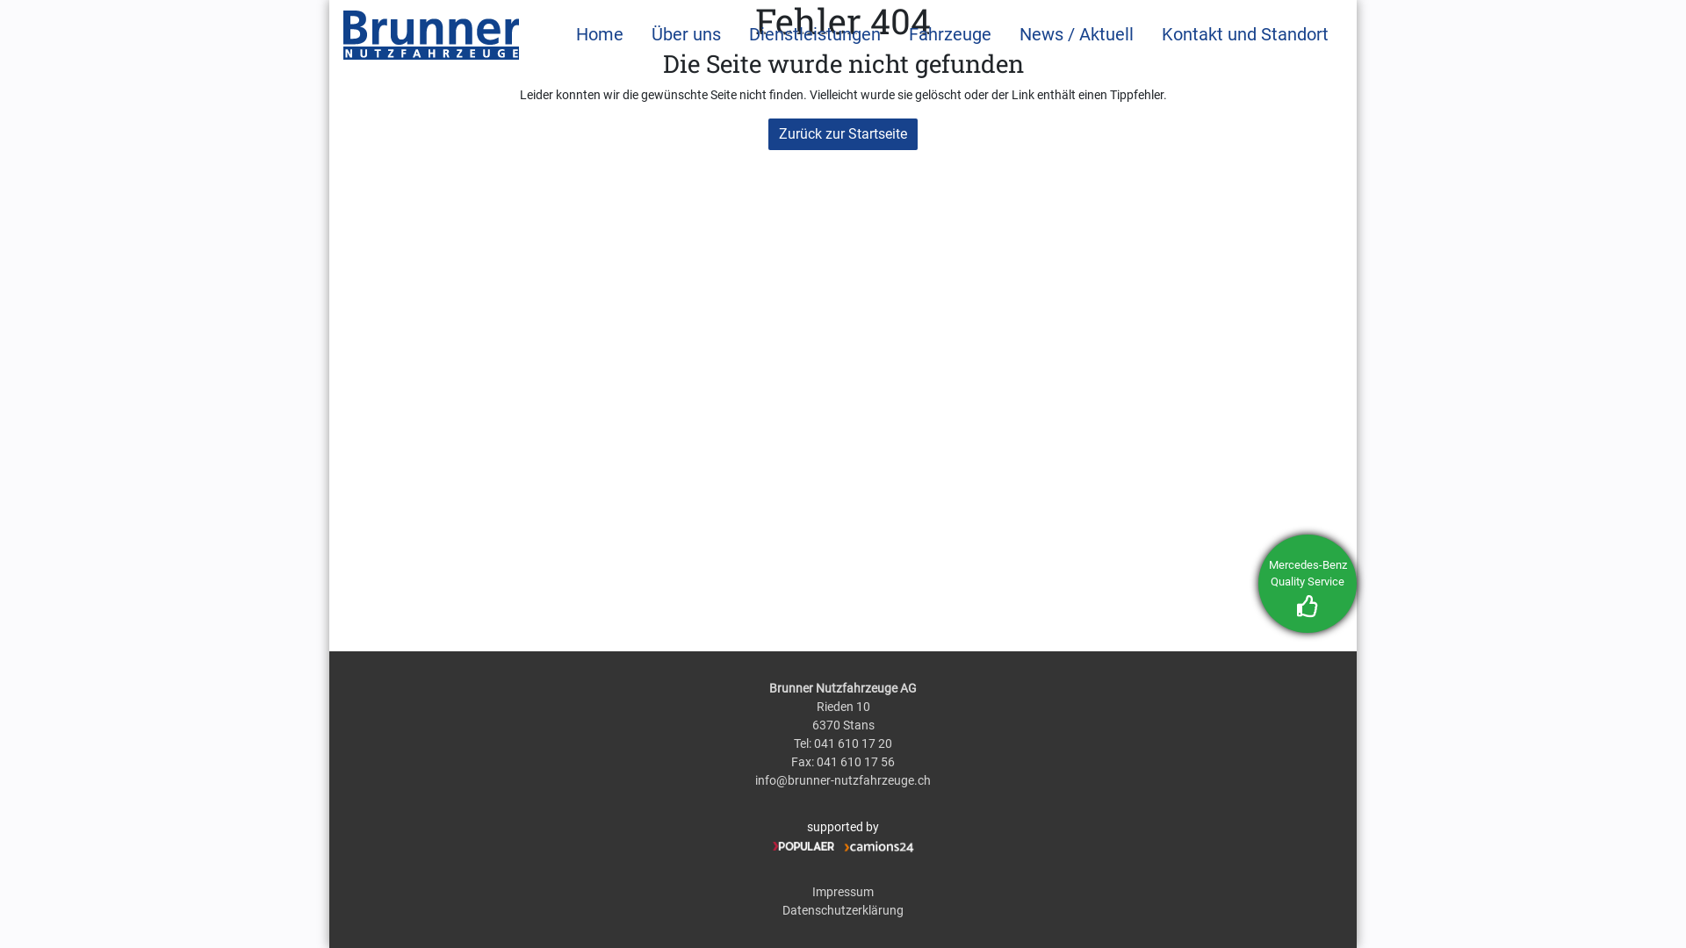 The width and height of the screenshot is (1686, 948). Describe the element at coordinates (815, 34) in the screenshot. I see `Dienstleistungen` at that location.